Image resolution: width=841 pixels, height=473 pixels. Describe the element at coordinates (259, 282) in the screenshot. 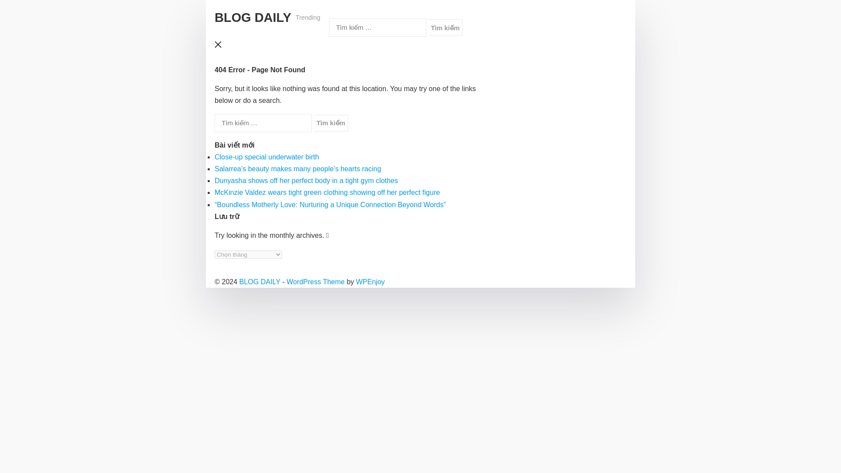

I see `BLOG DAILY` at that location.